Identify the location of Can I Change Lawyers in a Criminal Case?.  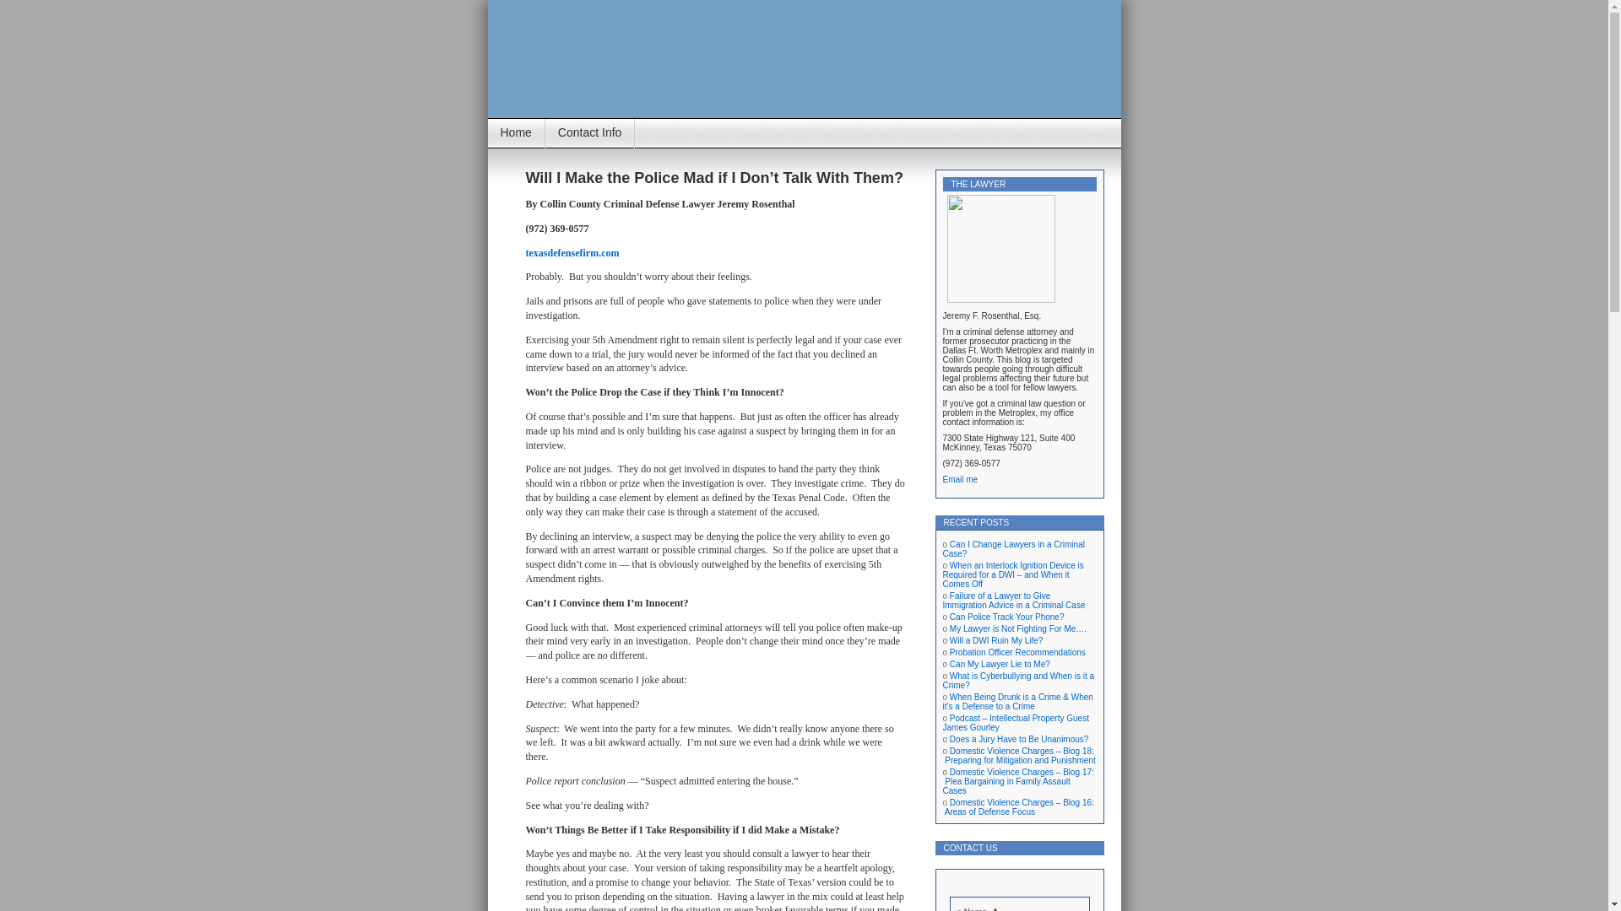
(1013, 549).